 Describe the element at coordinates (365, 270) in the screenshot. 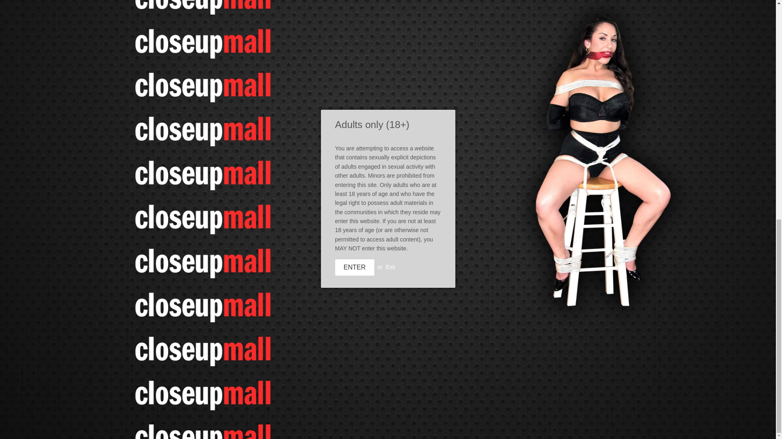

I see `Share on Facebook` at that location.